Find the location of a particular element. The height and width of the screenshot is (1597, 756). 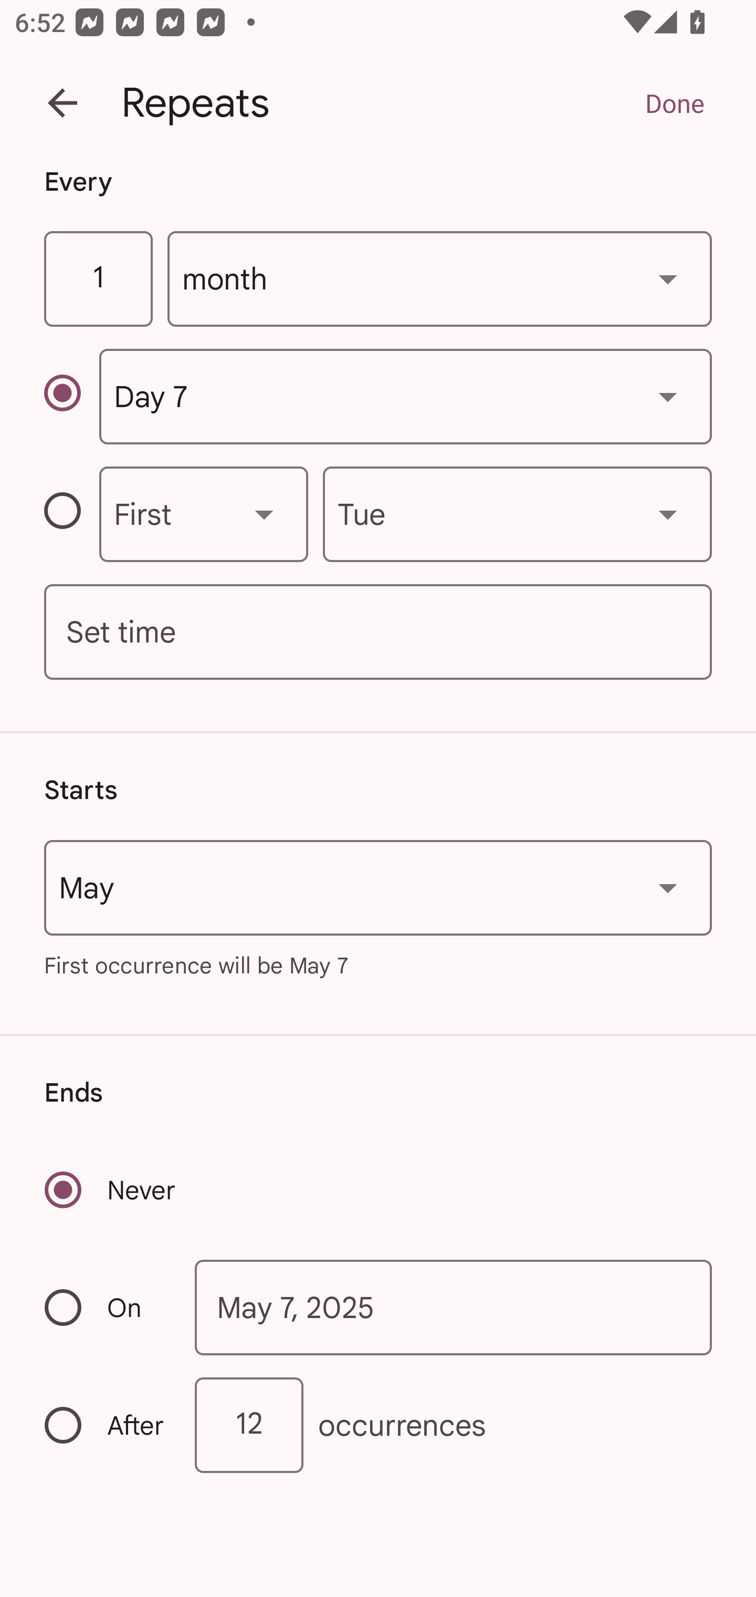

1 is located at coordinates (98, 279).